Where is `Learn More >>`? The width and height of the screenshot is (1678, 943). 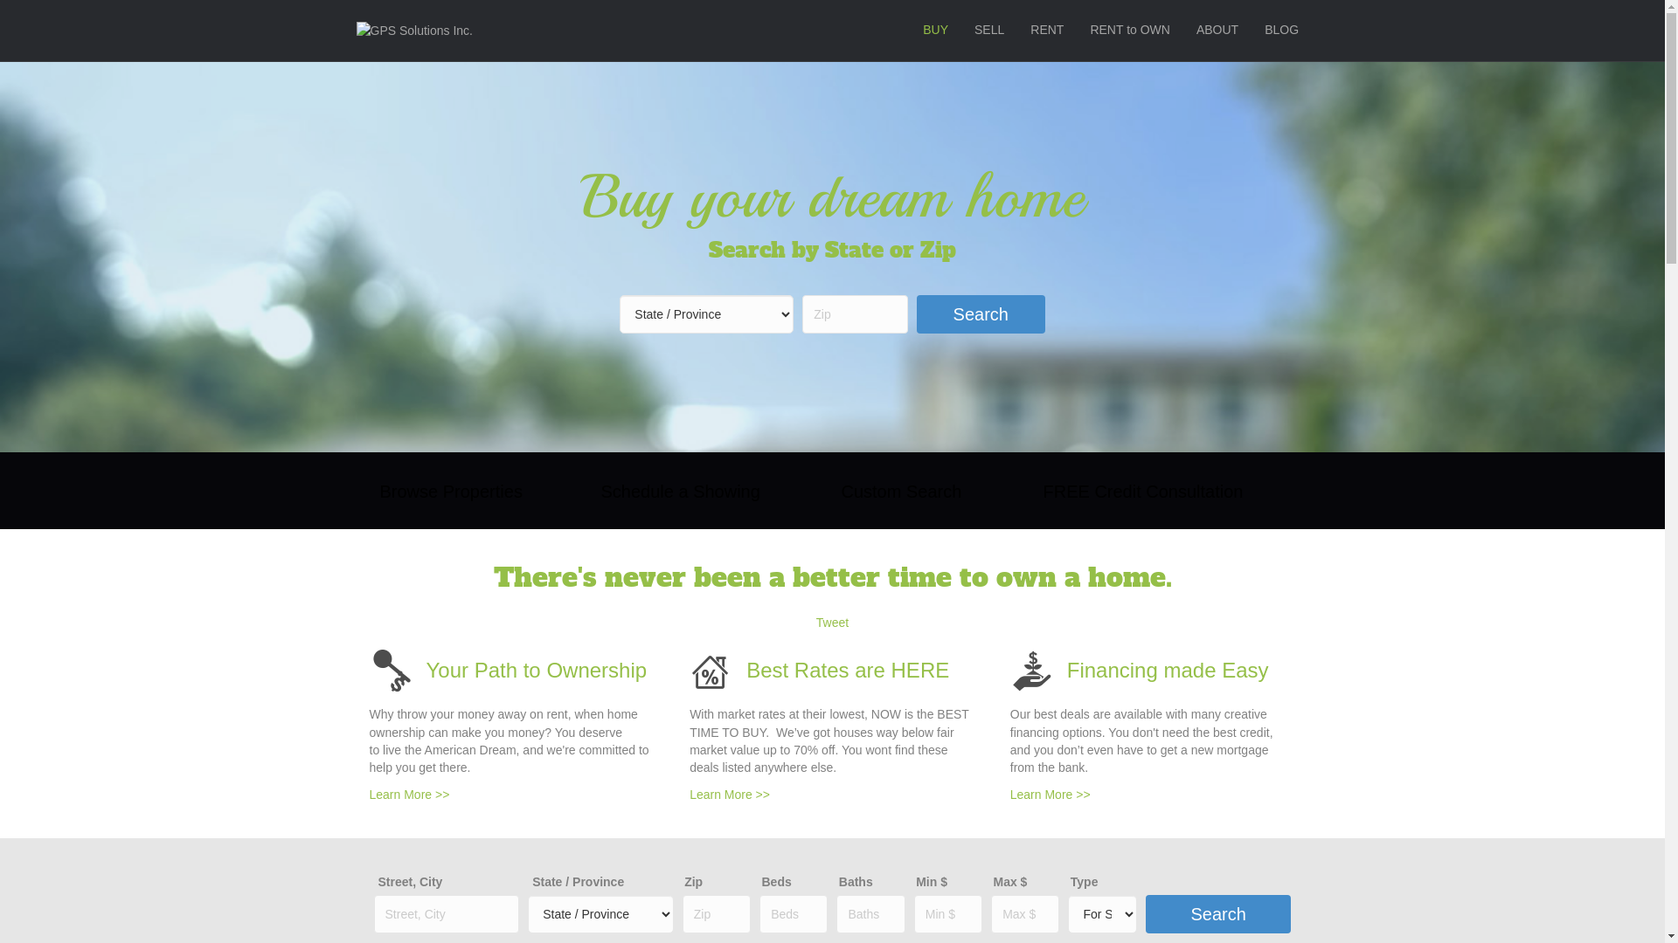 Learn More >> is located at coordinates (1050, 795).